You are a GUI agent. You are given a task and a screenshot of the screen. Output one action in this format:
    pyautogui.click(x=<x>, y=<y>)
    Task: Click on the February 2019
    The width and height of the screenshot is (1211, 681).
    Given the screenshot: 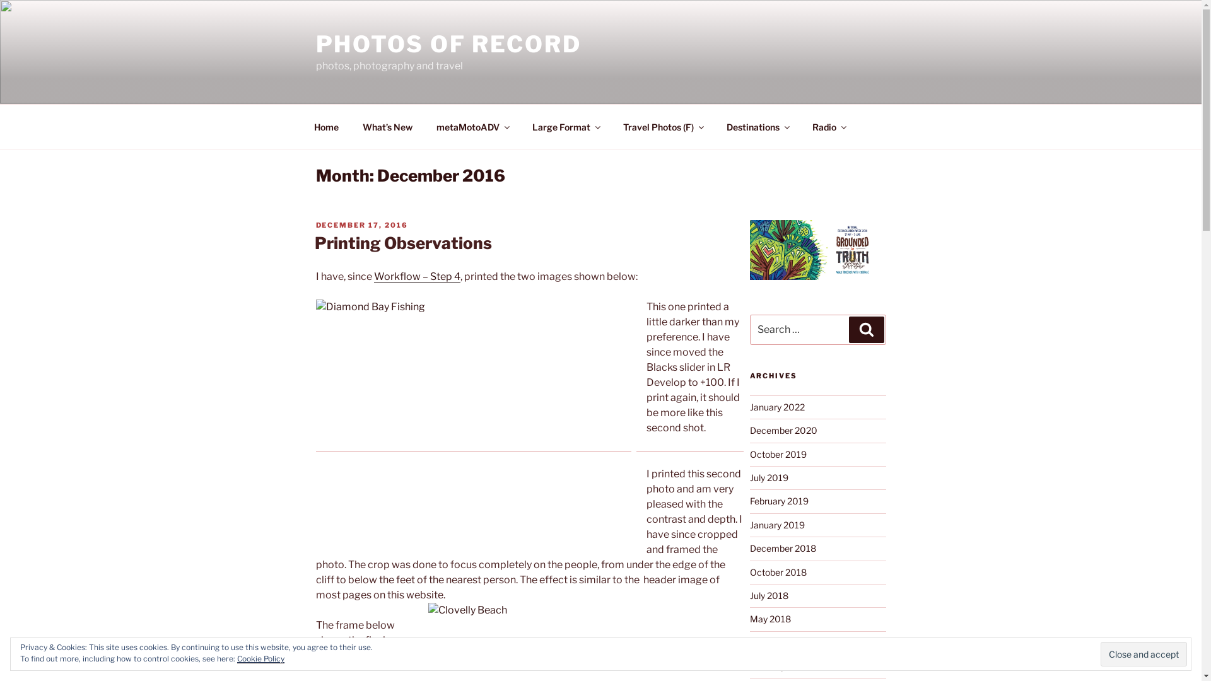 What is the action you would take?
    pyautogui.click(x=778, y=501)
    